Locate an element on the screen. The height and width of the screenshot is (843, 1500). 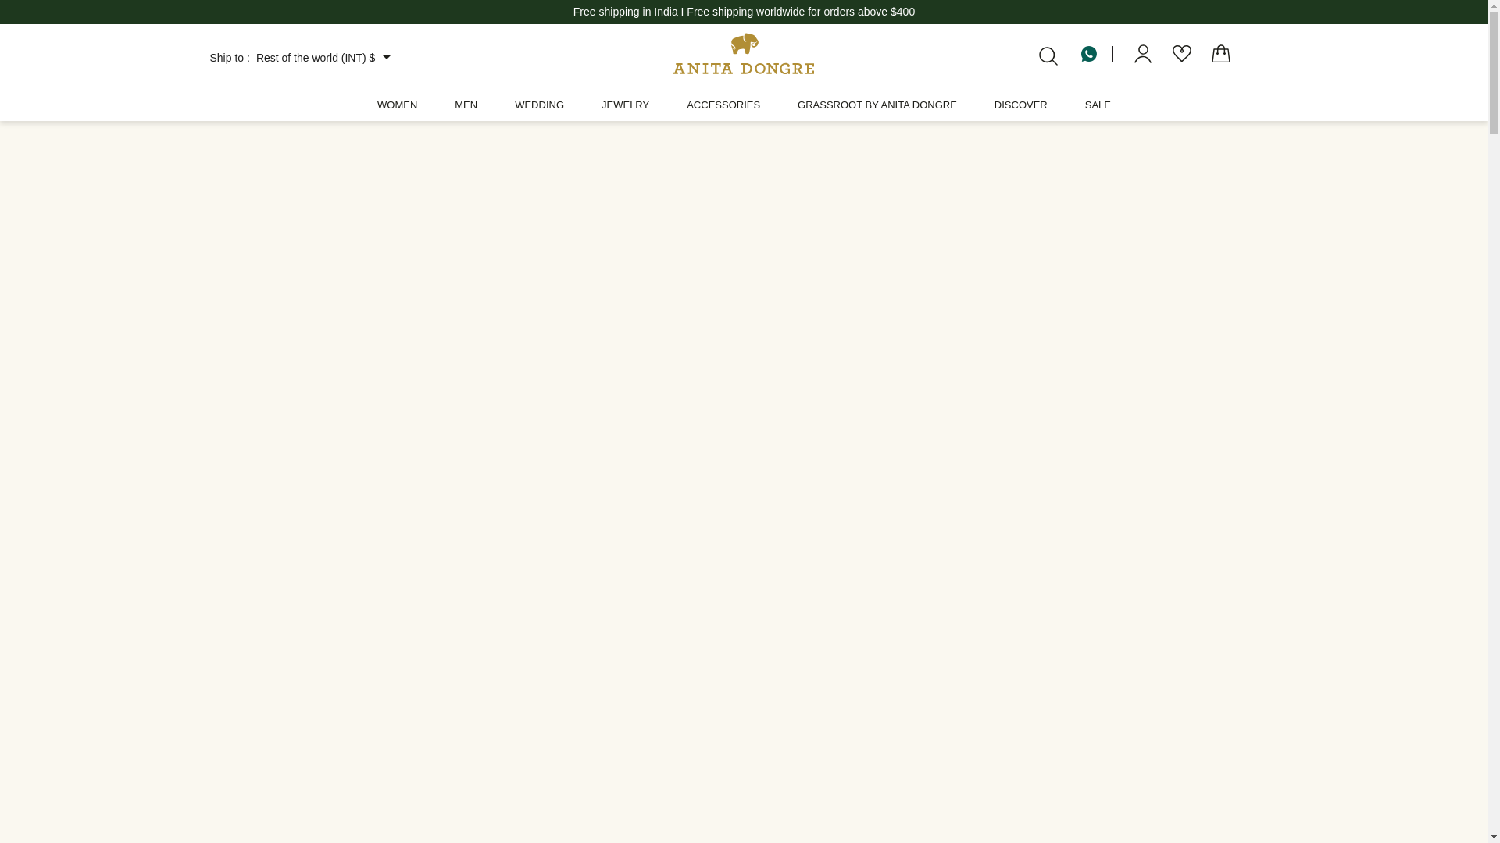
Login to your account is located at coordinates (1142, 54).